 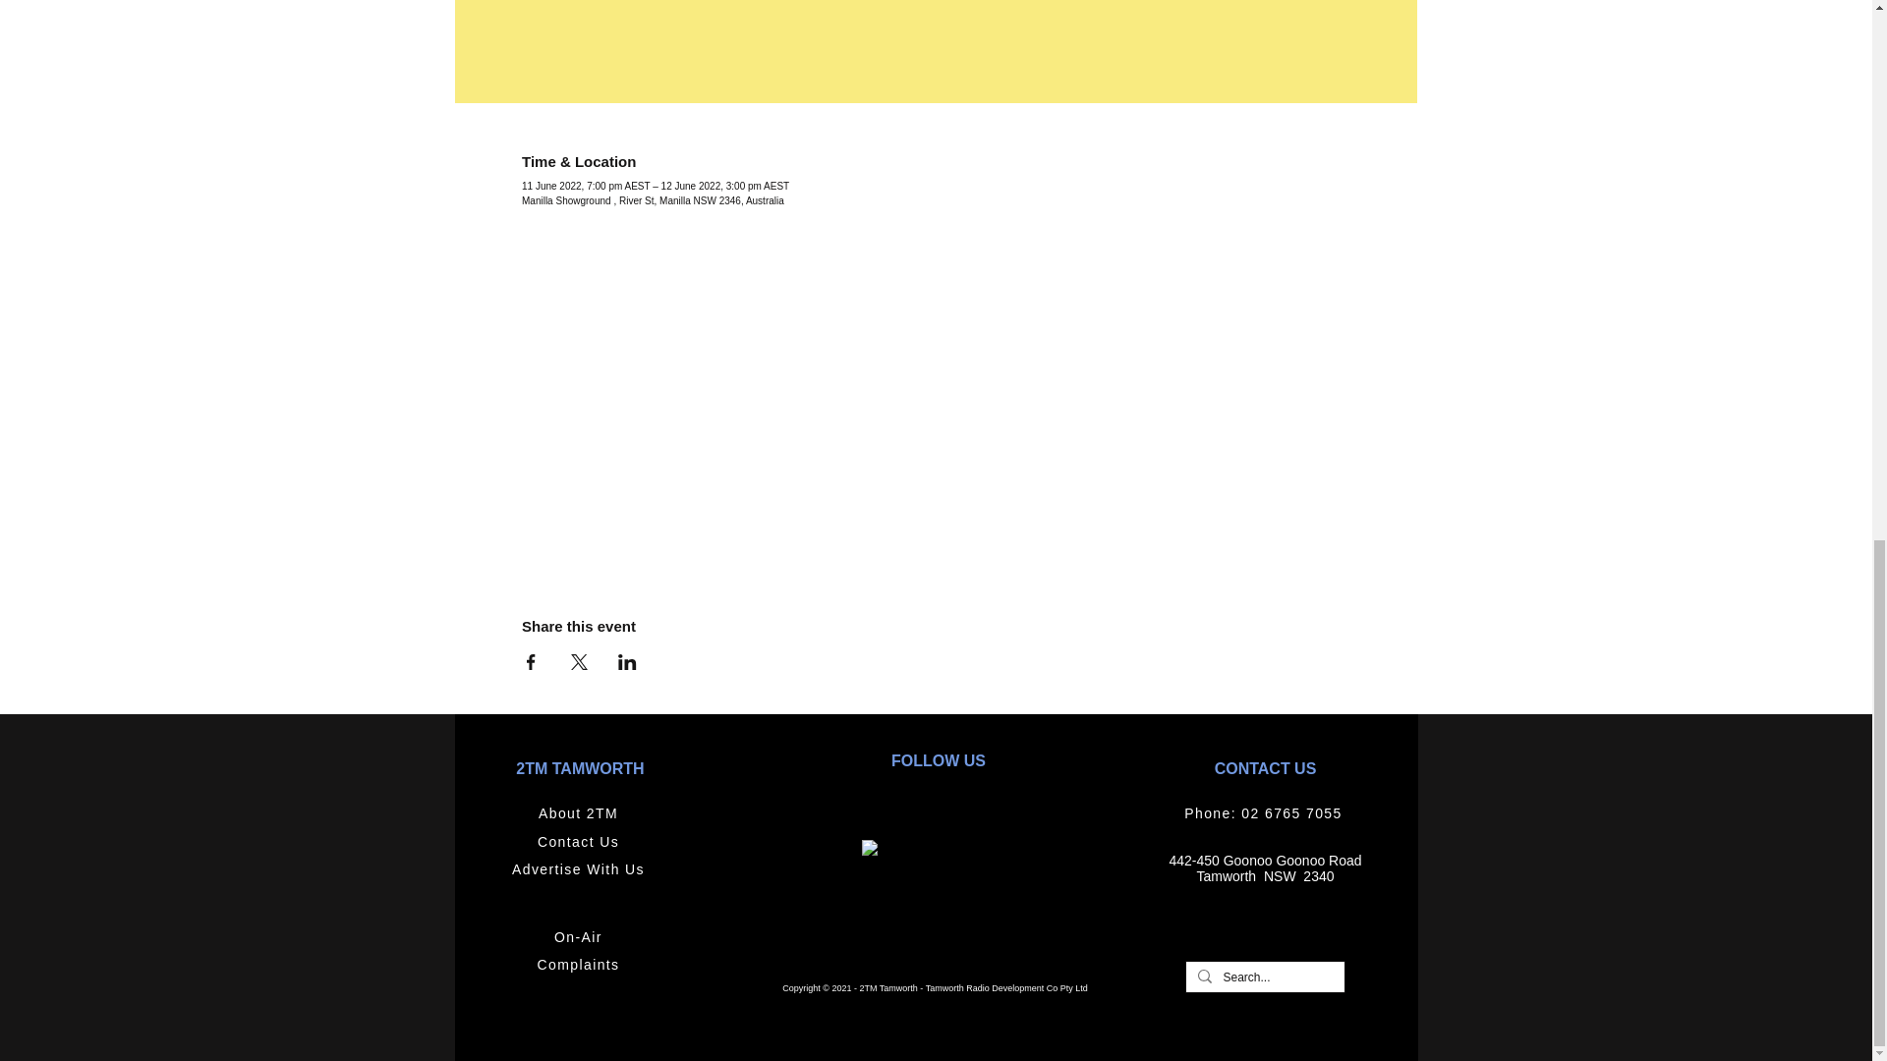 What do you see at coordinates (580, 813) in the screenshot?
I see `About 2TM` at bounding box center [580, 813].